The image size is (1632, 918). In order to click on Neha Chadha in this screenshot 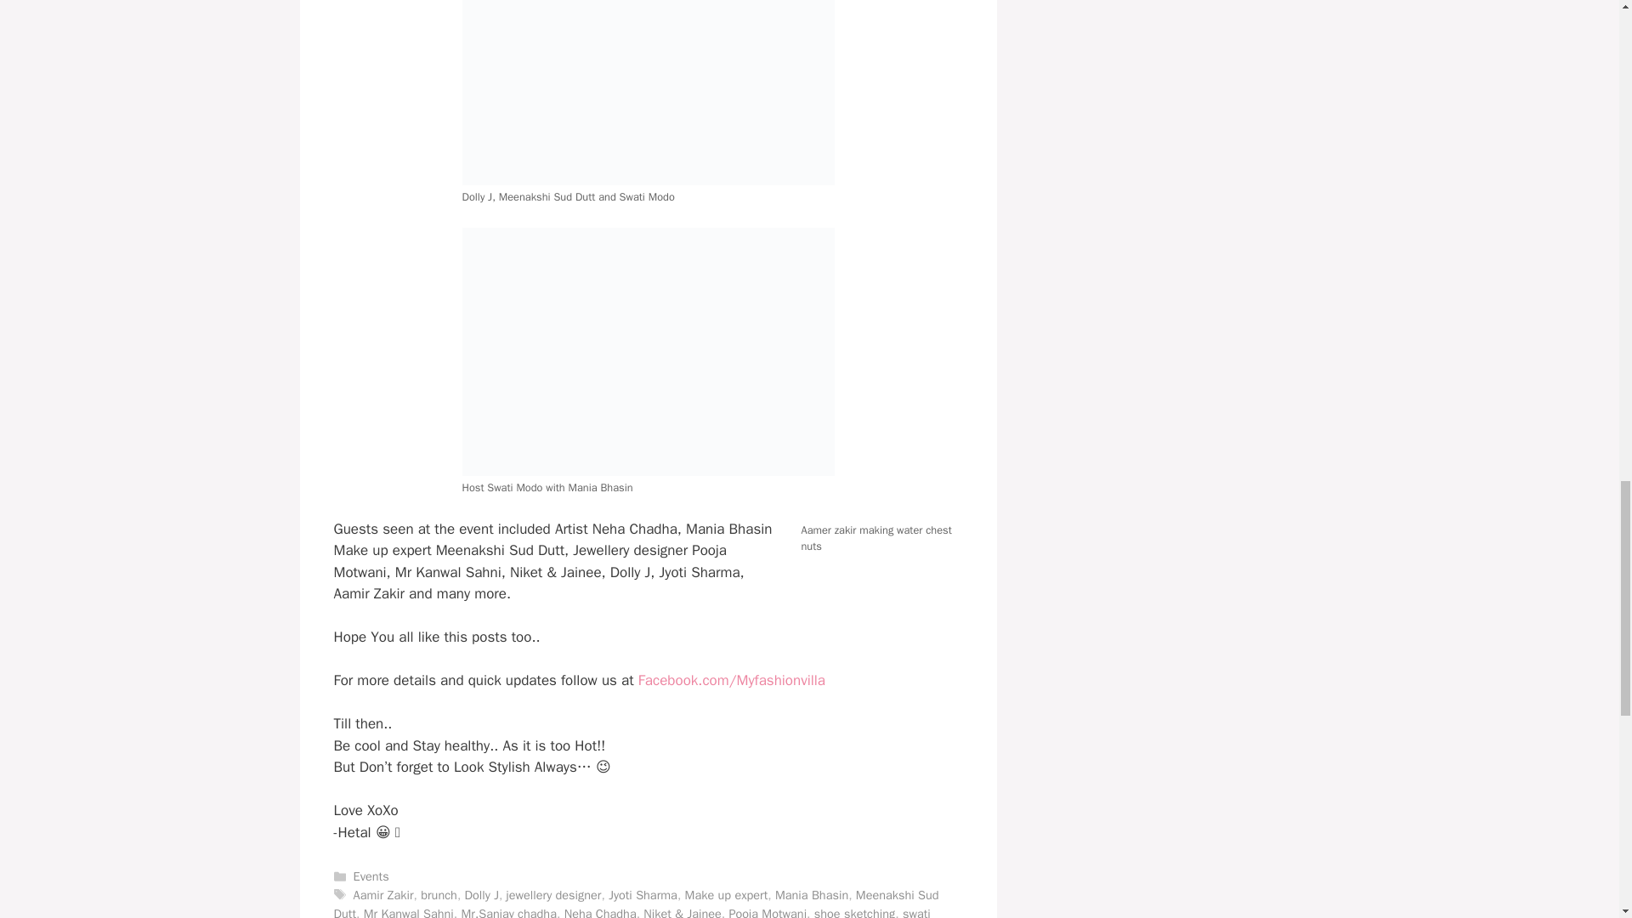, I will do `click(600, 911)`.